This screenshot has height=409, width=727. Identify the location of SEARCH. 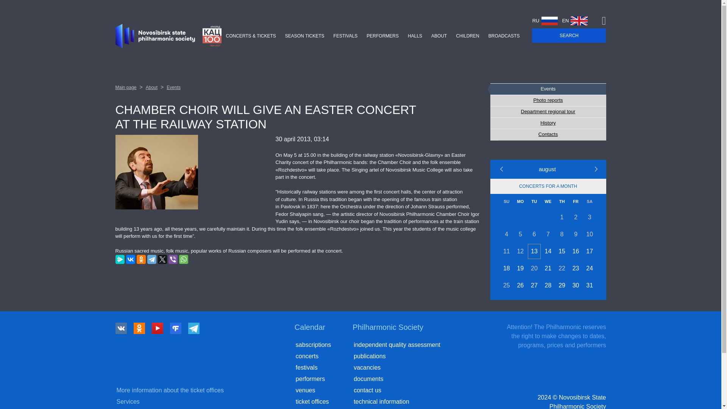
(569, 36).